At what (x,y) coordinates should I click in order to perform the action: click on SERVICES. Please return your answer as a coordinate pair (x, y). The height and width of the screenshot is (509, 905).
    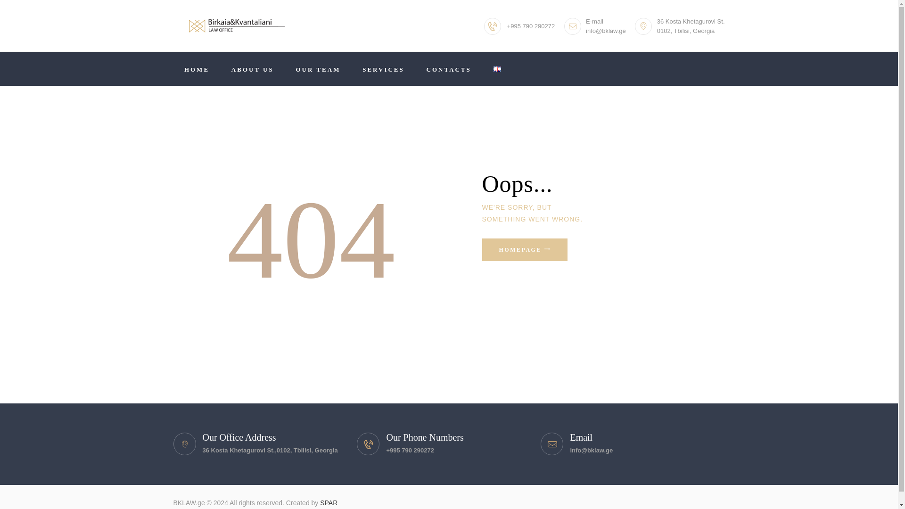
    Looking at the image, I should click on (384, 69).